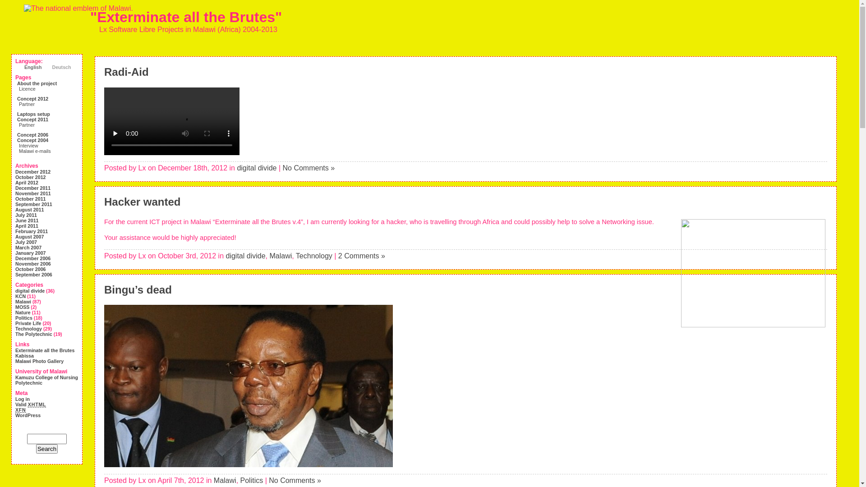 The width and height of the screenshot is (866, 487). I want to click on BBC, so click(249, 465).